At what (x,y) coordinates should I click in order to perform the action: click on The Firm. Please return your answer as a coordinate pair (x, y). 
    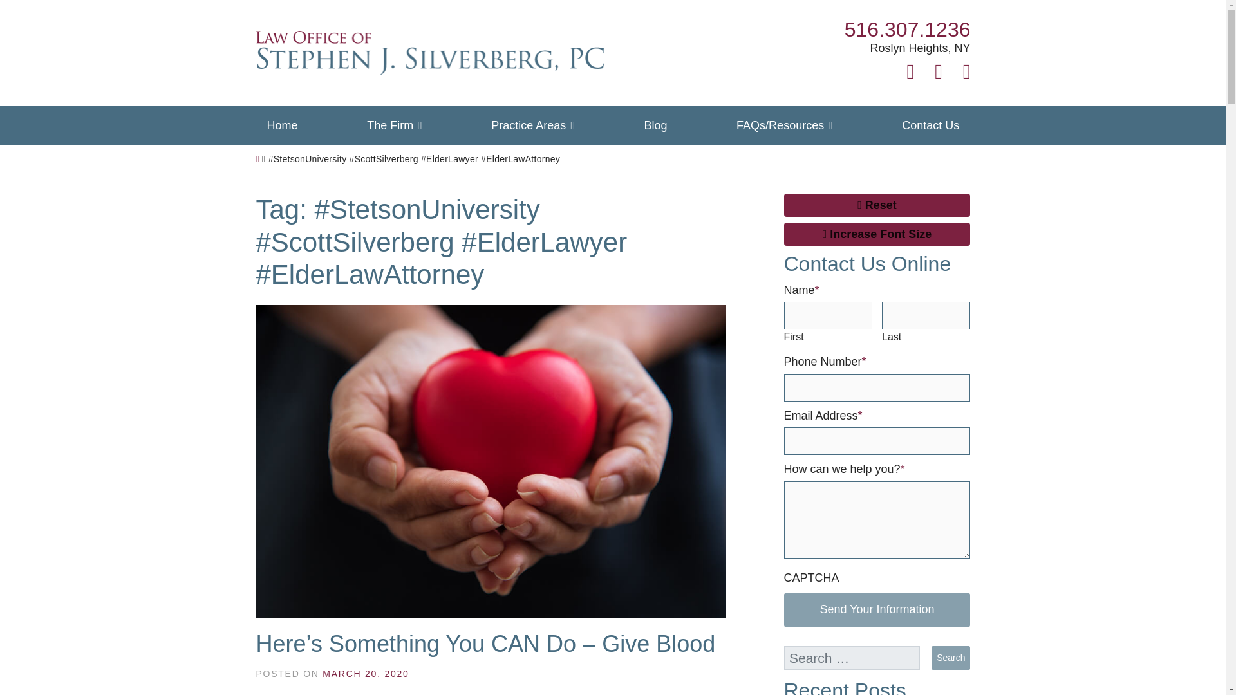
    Looking at the image, I should click on (907, 30).